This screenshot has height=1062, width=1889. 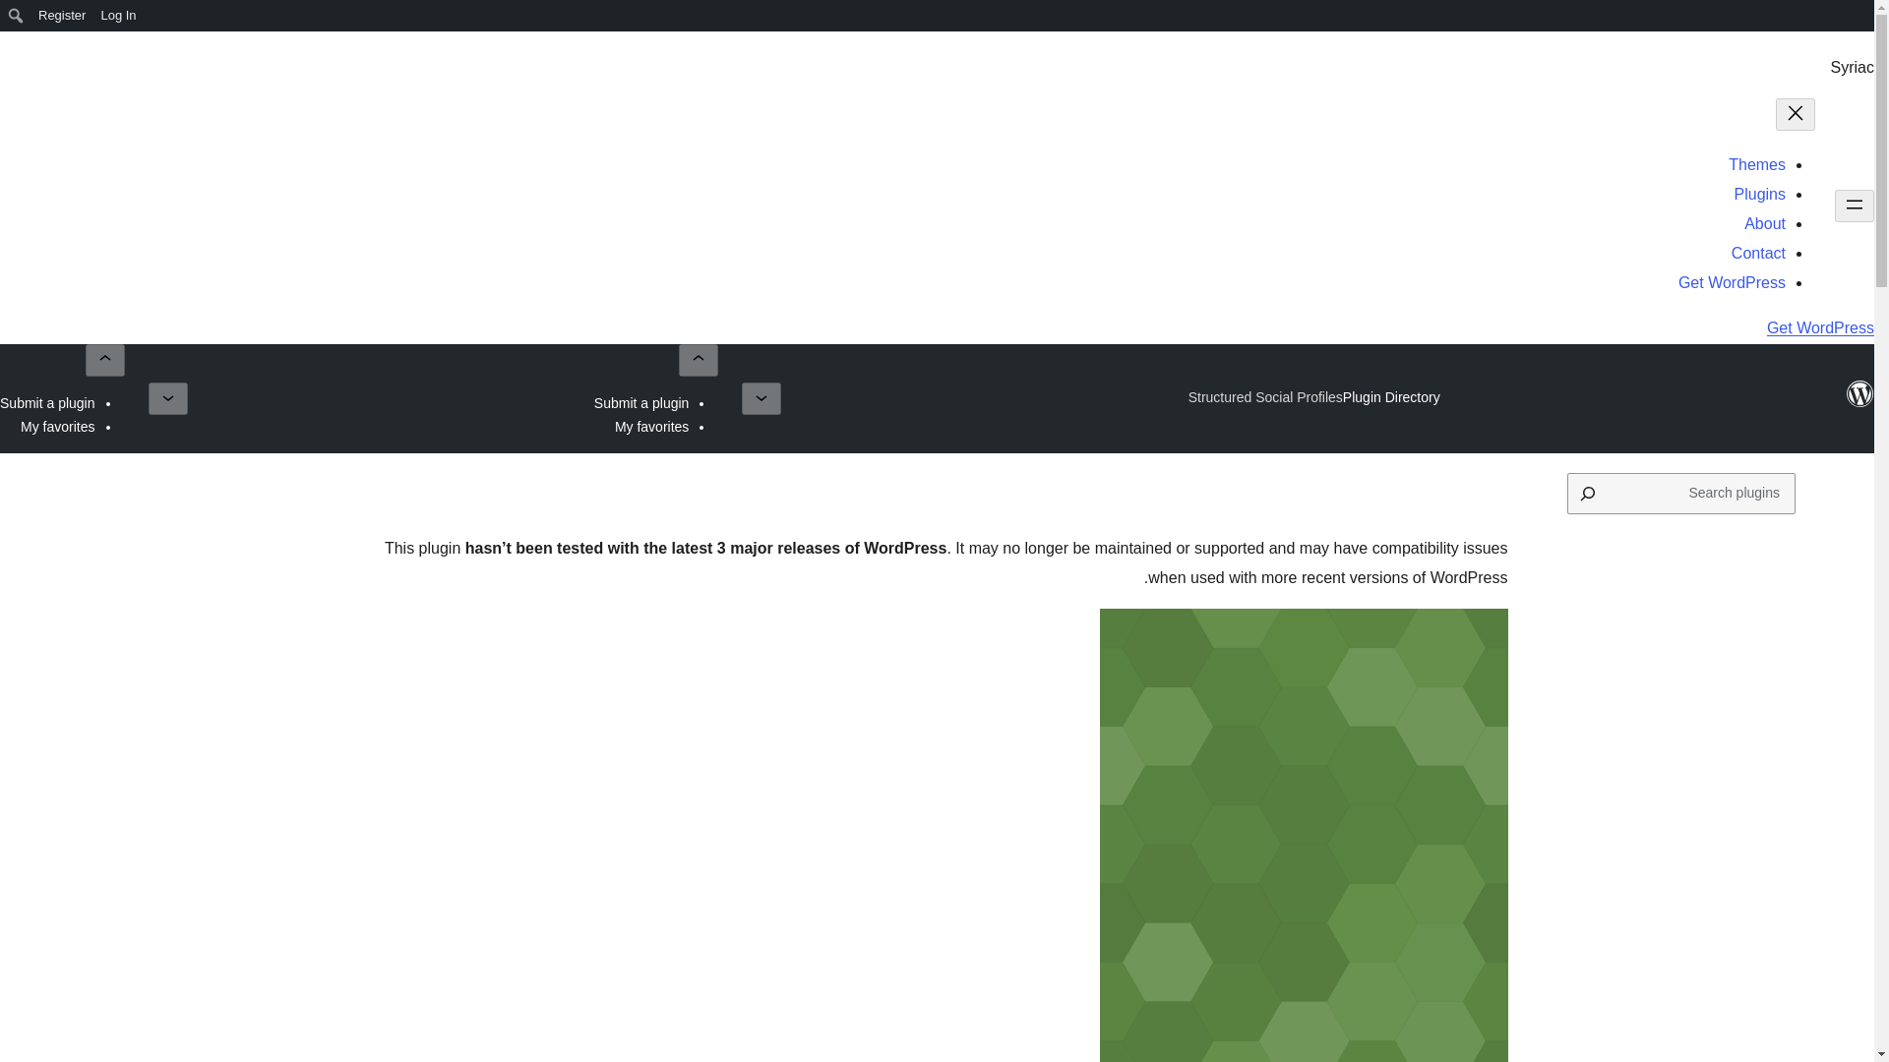 What do you see at coordinates (1265, 397) in the screenshot?
I see `Structured Social Profiles` at bounding box center [1265, 397].